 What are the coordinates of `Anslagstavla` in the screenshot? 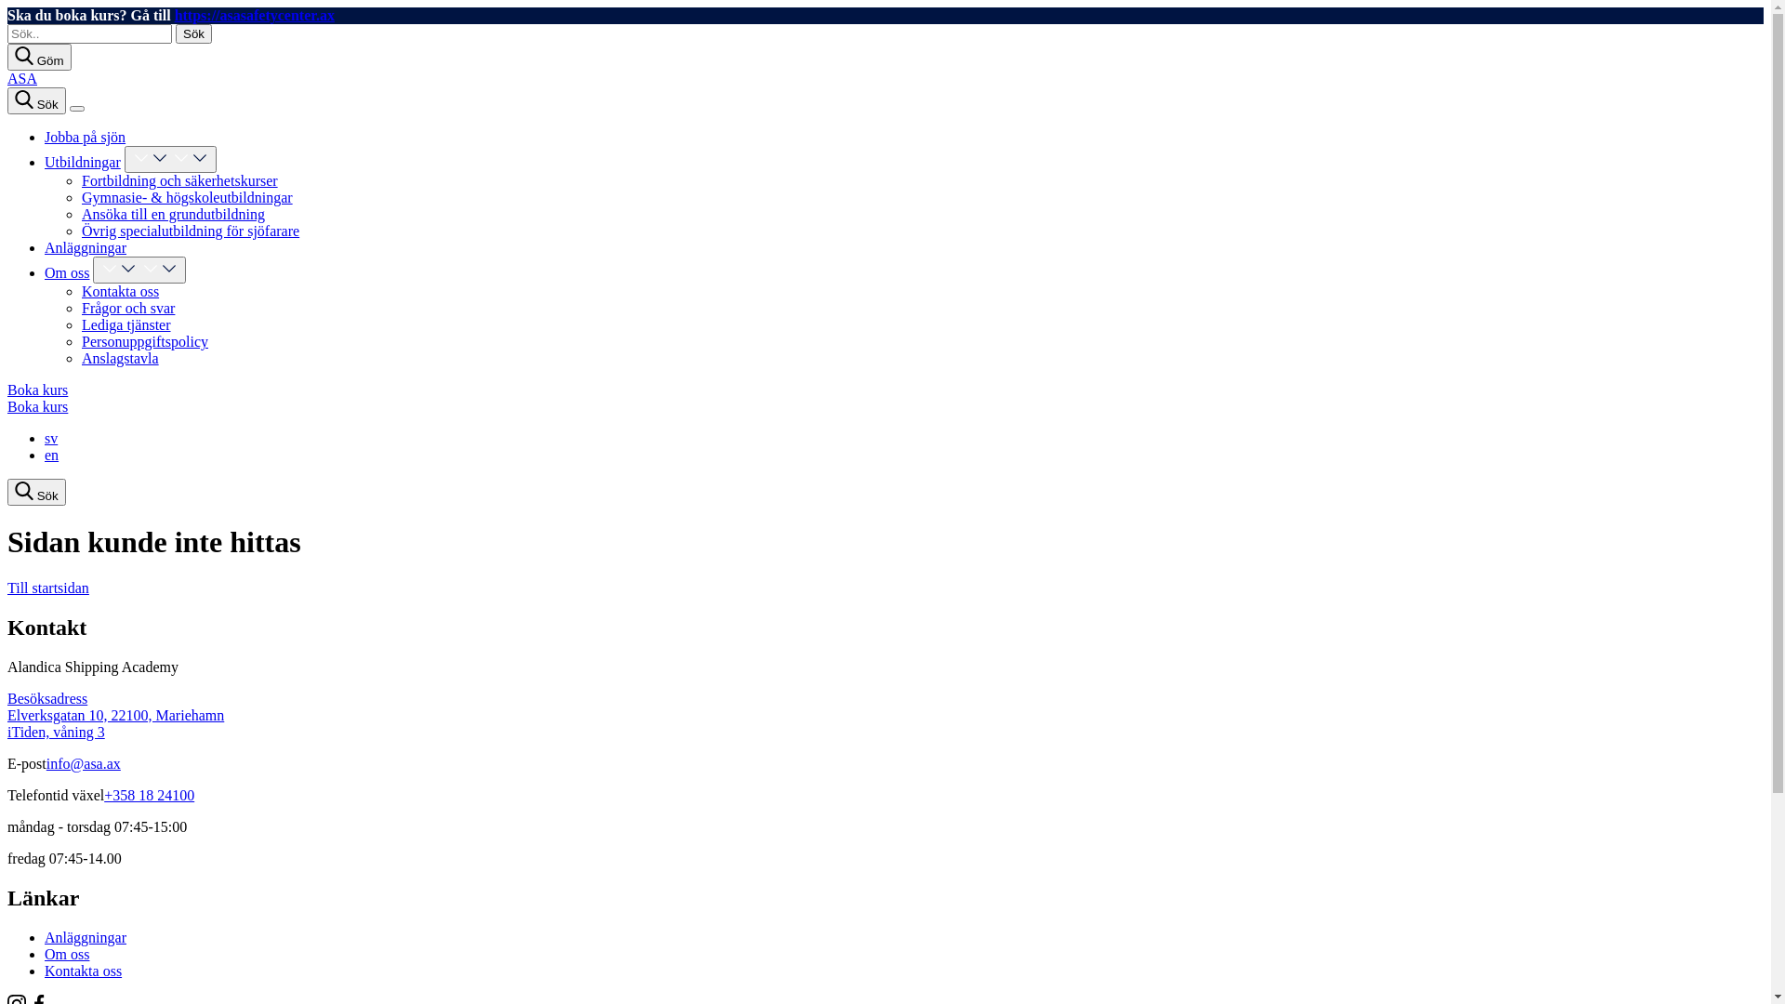 It's located at (121, 359).